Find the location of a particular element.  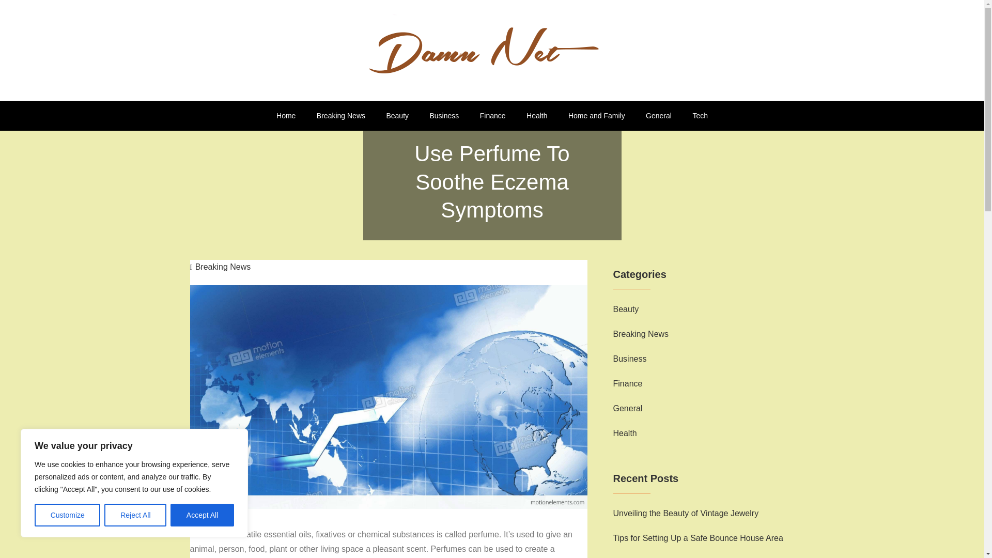

Reject All is located at coordinates (135, 515).